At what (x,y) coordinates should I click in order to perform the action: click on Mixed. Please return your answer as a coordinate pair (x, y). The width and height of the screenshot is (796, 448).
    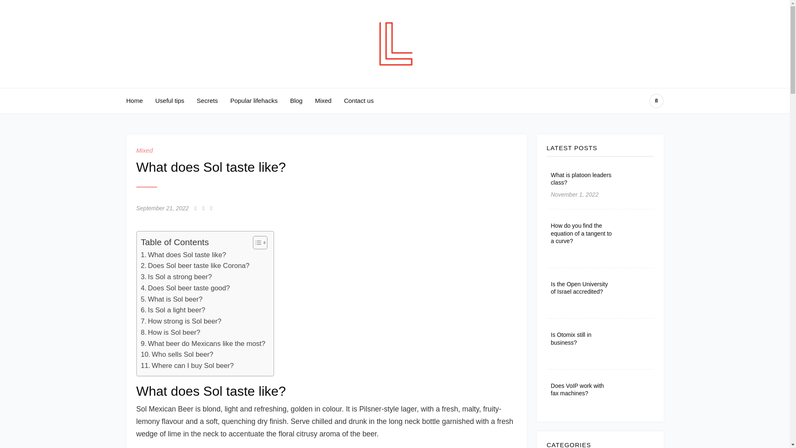
    Looking at the image, I should click on (144, 150).